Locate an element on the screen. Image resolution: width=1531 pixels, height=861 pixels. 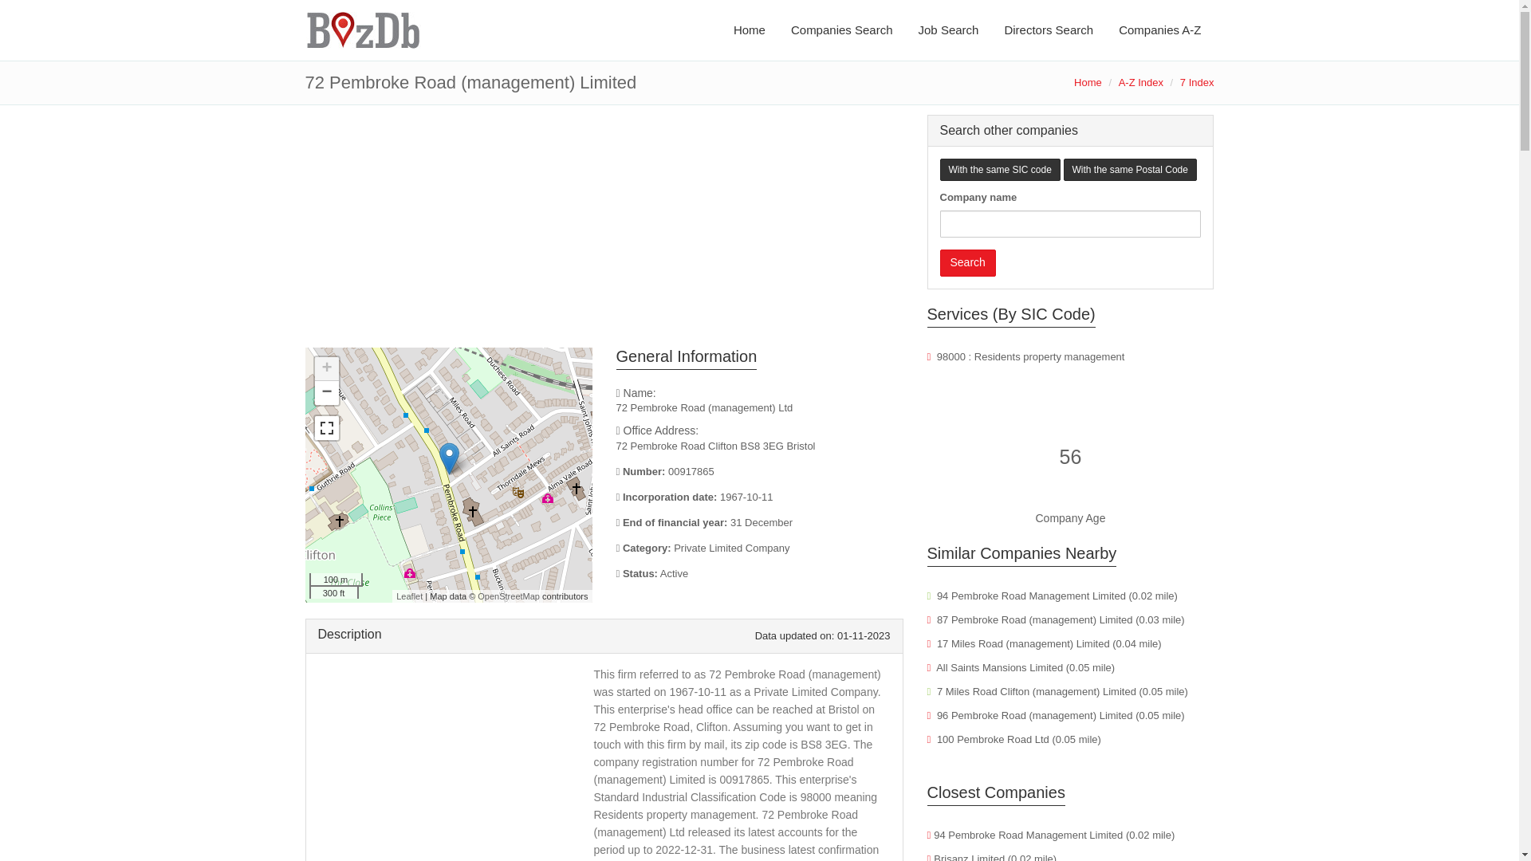
With the same SIC code is located at coordinates (999, 169).